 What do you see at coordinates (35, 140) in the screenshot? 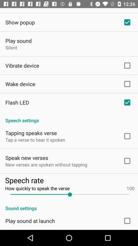
I see `launch the item above the speak new verses` at bounding box center [35, 140].